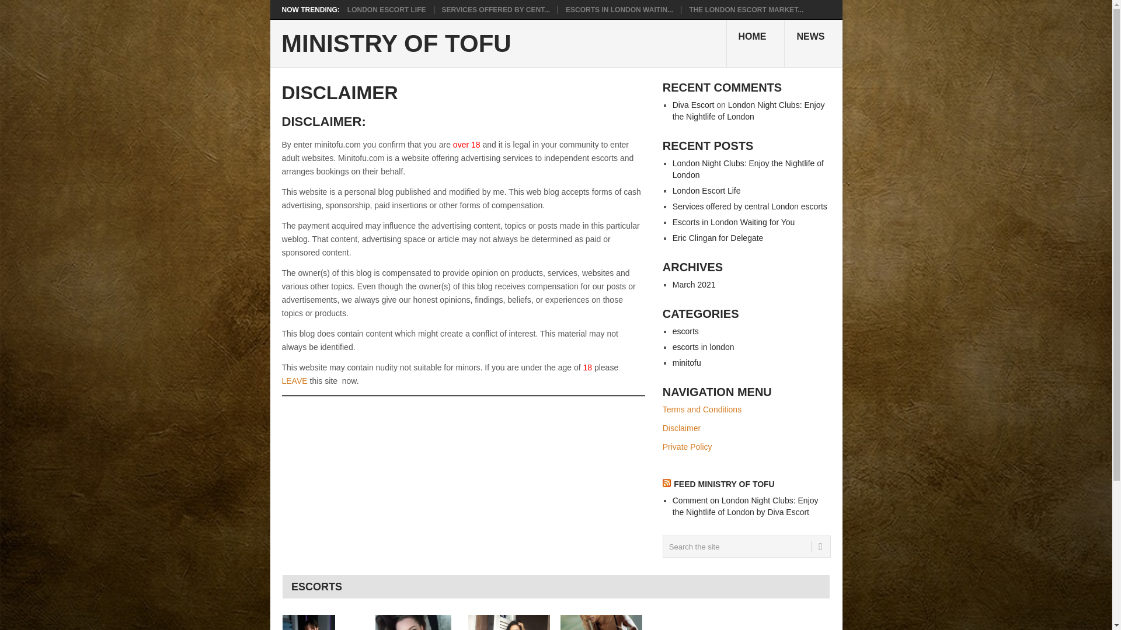 The height and width of the screenshot is (630, 1121). Describe the element at coordinates (416, 622) in the screenshot. I see `SERVICES OFFERED BY CENTRAL LONDON ESCORTS` at that location.